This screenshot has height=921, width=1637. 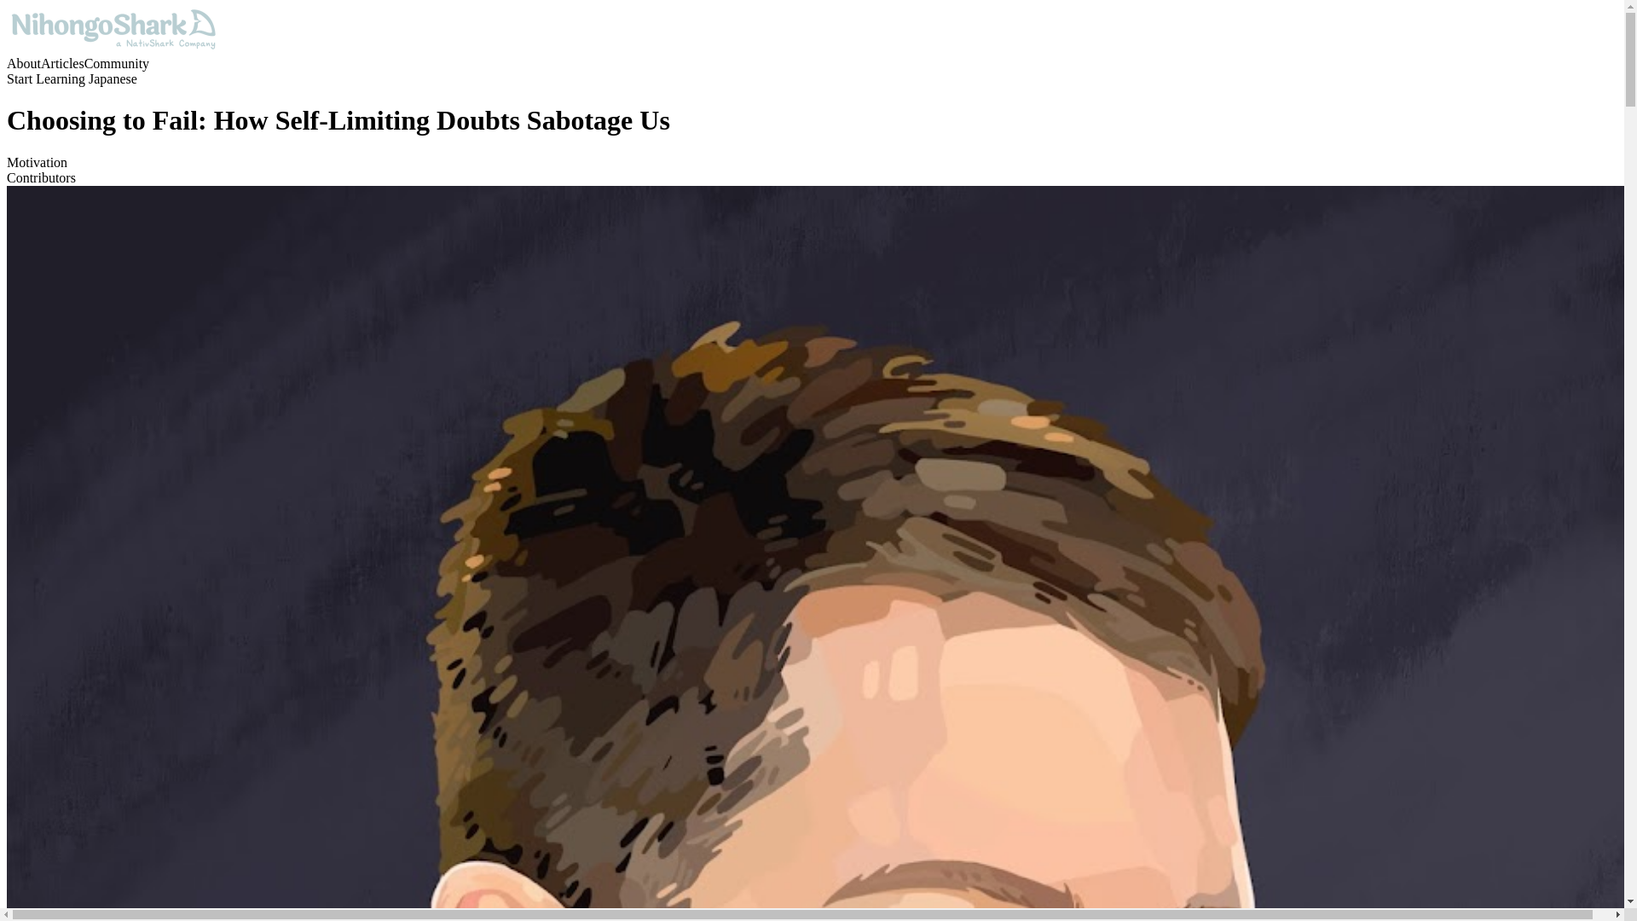 I want to click on About, so click(x=24, y=63).